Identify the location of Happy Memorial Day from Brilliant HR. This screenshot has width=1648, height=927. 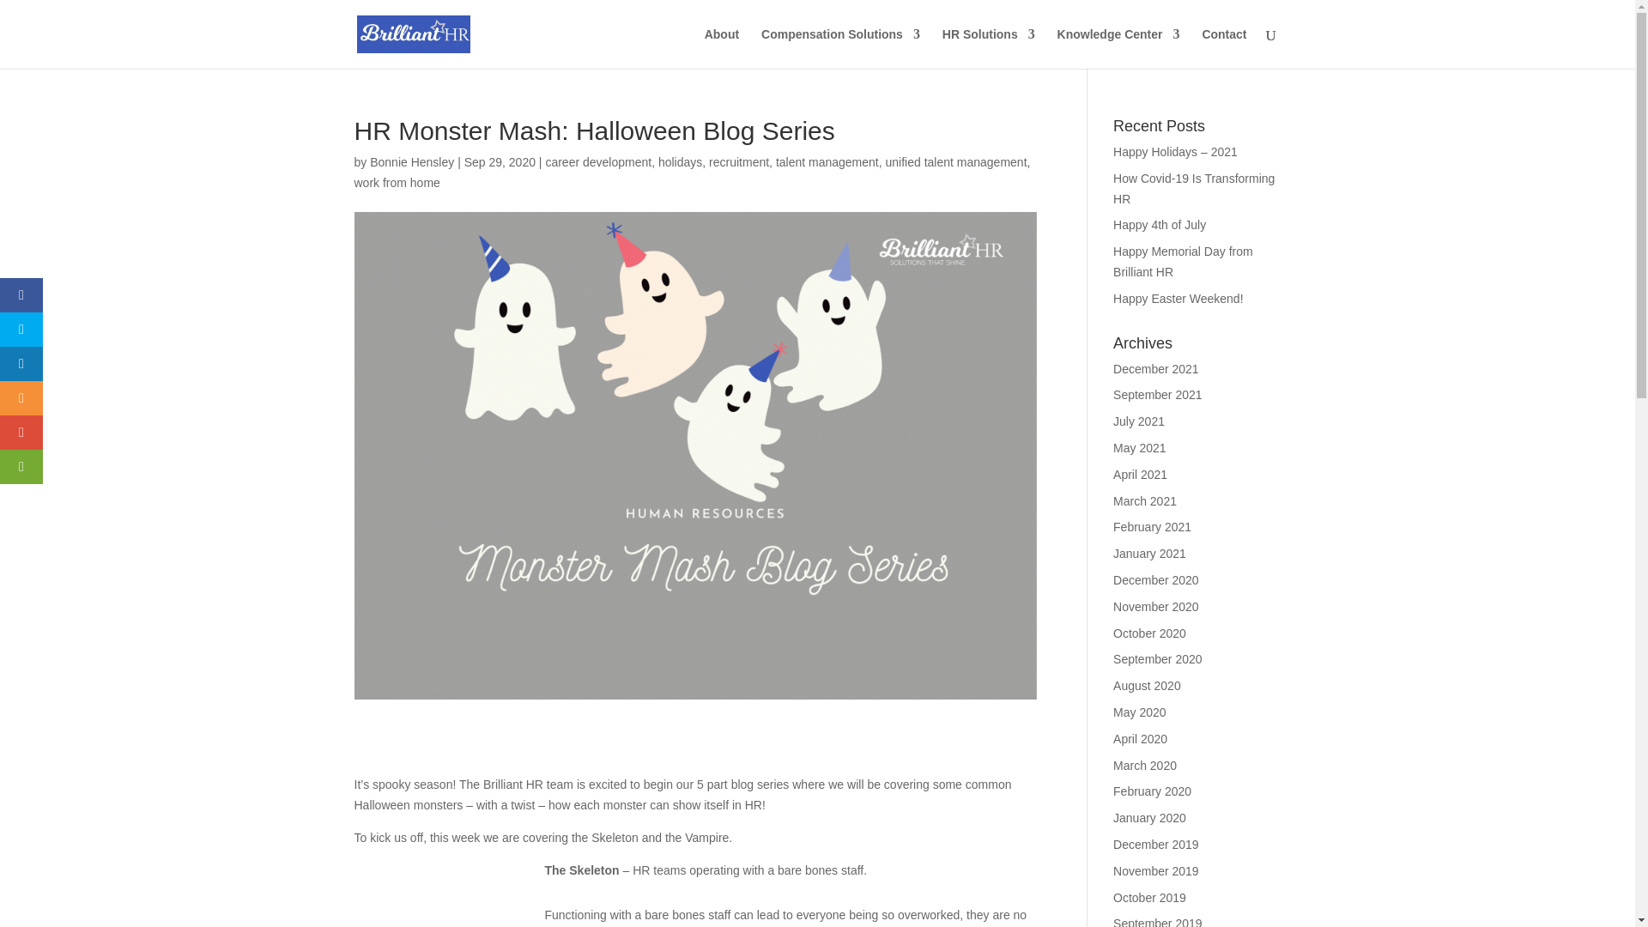
(1183, 262).